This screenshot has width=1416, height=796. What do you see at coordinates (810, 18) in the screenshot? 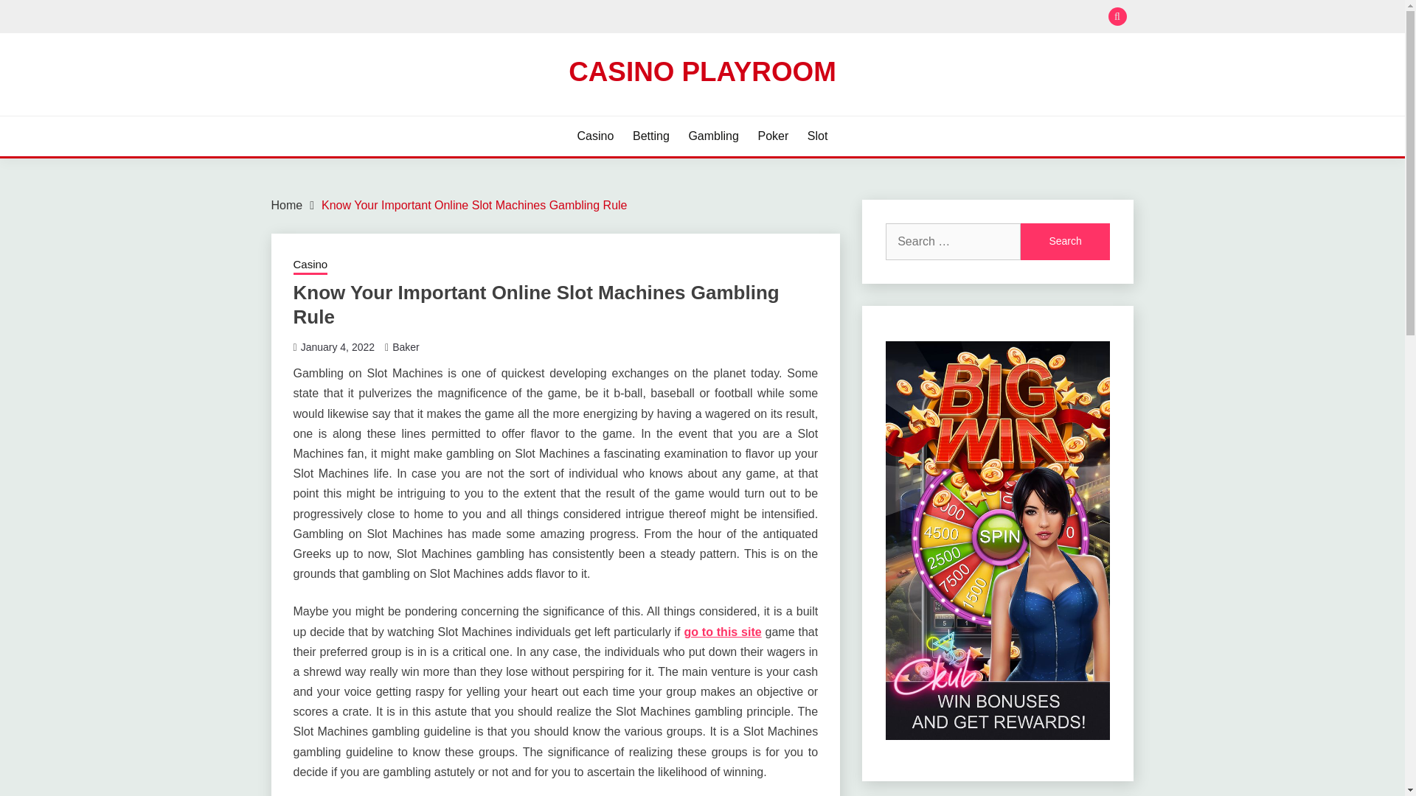
I see `Search` at bounding box center [810, 18].